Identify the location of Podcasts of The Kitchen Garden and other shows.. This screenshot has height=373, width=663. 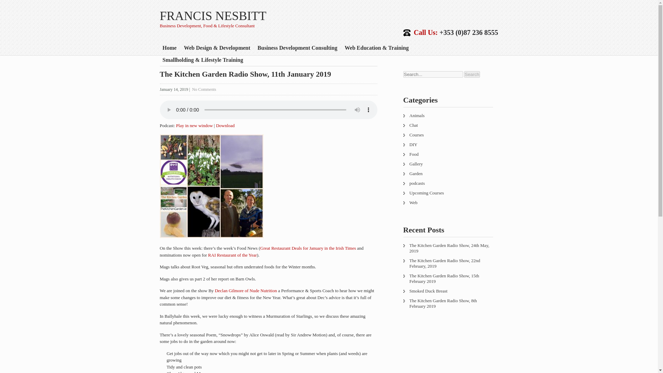
(448, 183).